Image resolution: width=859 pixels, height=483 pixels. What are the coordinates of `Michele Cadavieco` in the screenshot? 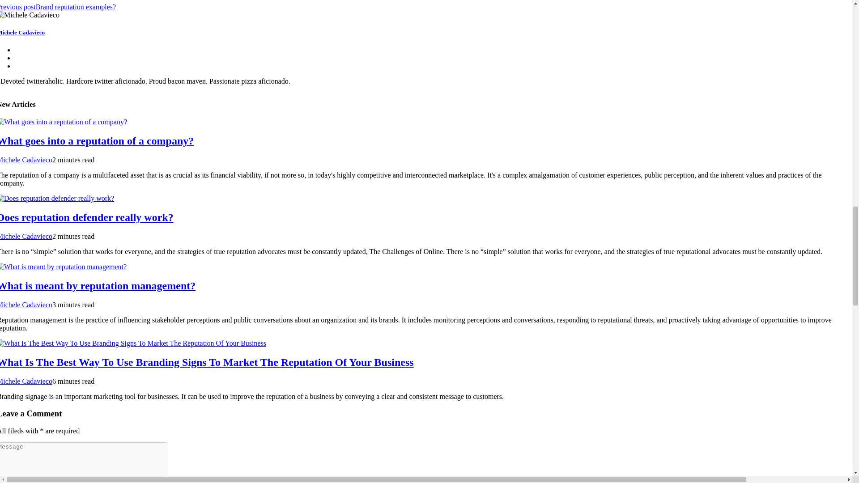 It's located at (26, 160).